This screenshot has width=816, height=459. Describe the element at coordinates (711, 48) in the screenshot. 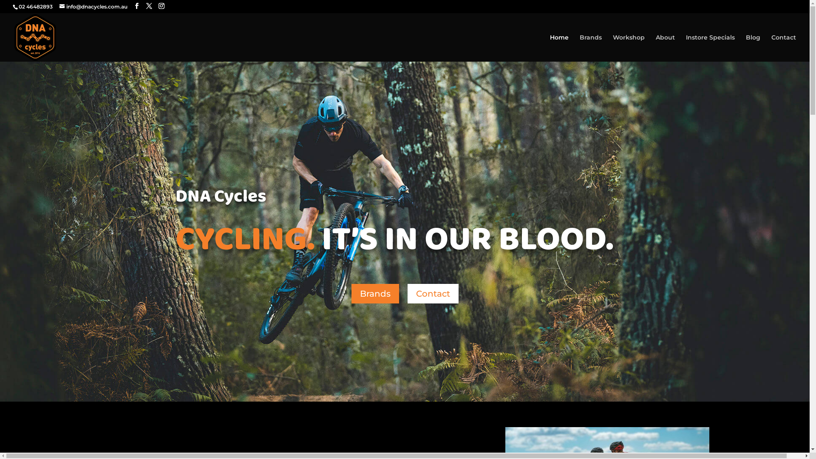

I see `Instore Specials` at that location.